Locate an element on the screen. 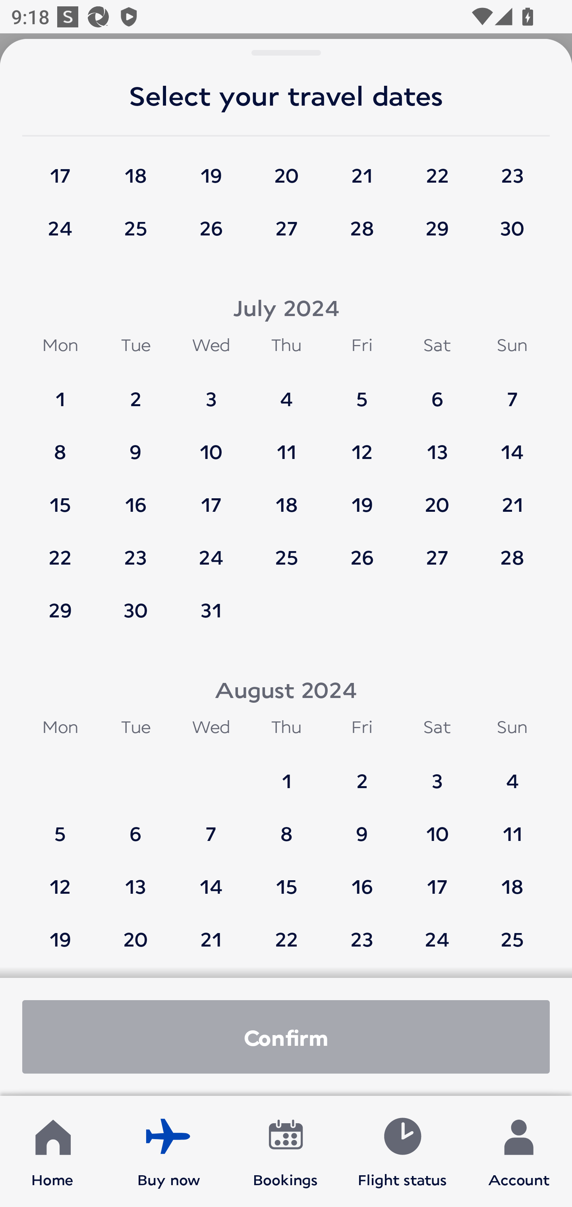 Image resolution: width=572 pixels, height=1207 pixels. 29 is located at coordinates (60, 610).